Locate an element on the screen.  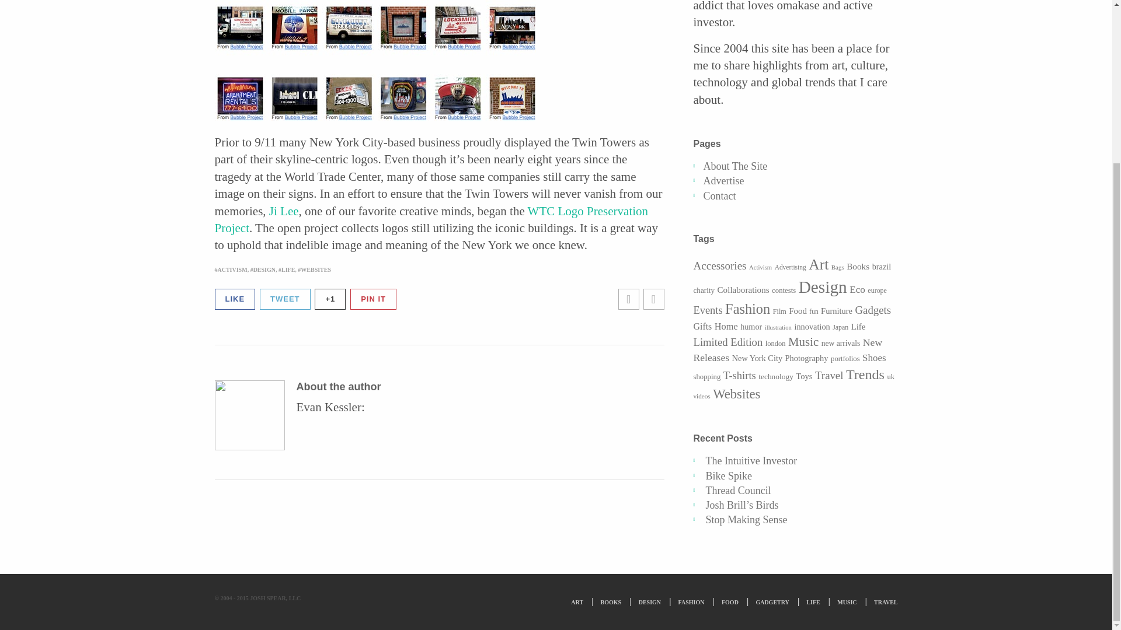
TWEET is located at coordinates (285, 299).